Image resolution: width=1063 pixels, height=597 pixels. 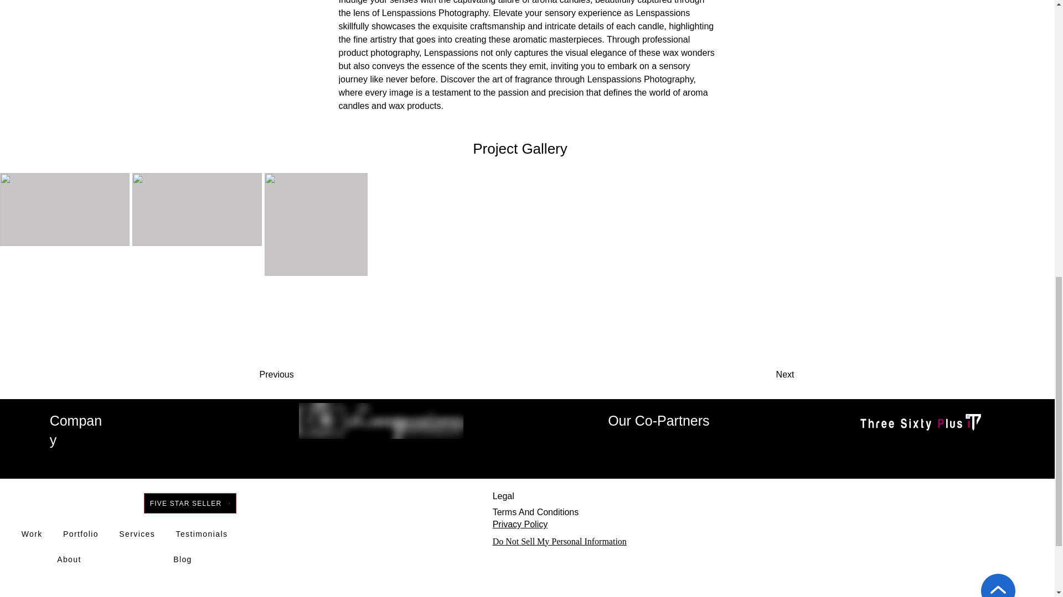 What do you see at coordinates (303, 374) in the screenshot?
I see `Previous` at bounding box center [303, 374].